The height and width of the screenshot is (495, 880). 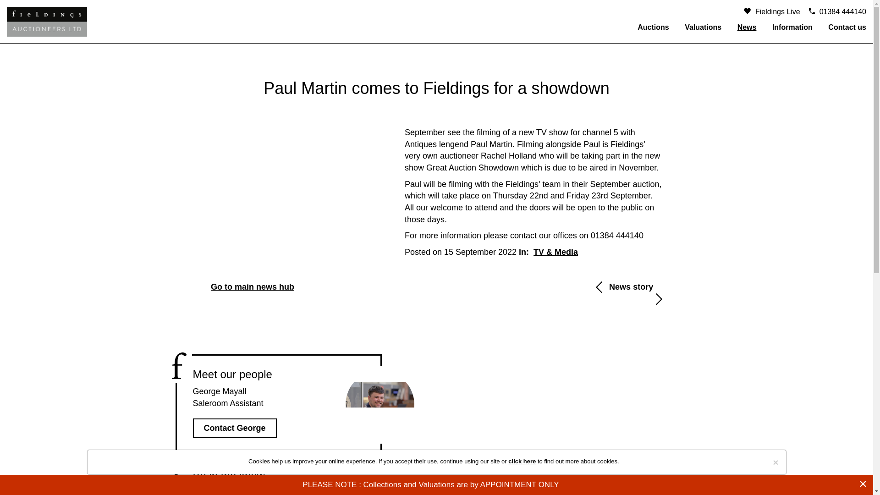 I want to click on Information, so click(x=792, y=27).